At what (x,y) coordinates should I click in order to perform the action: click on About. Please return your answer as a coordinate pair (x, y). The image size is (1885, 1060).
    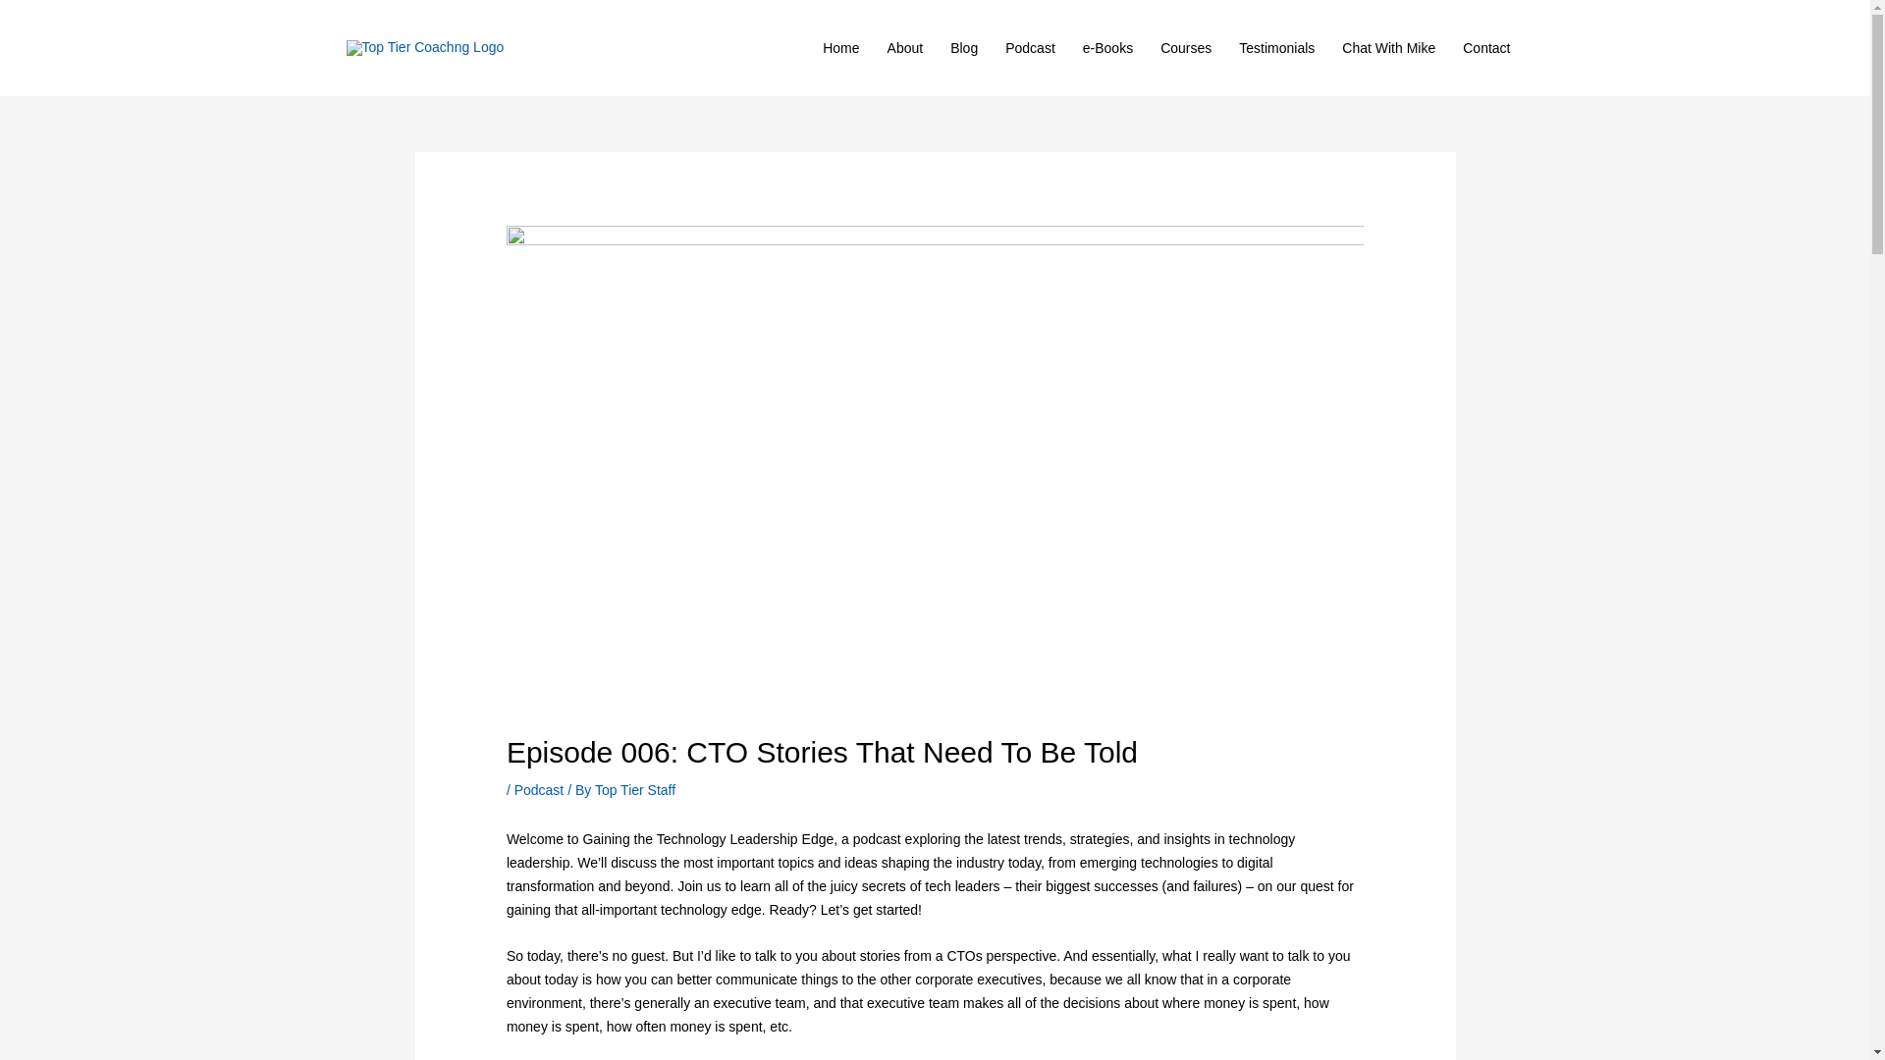
    Looking at the image, I should click on (905, 48).